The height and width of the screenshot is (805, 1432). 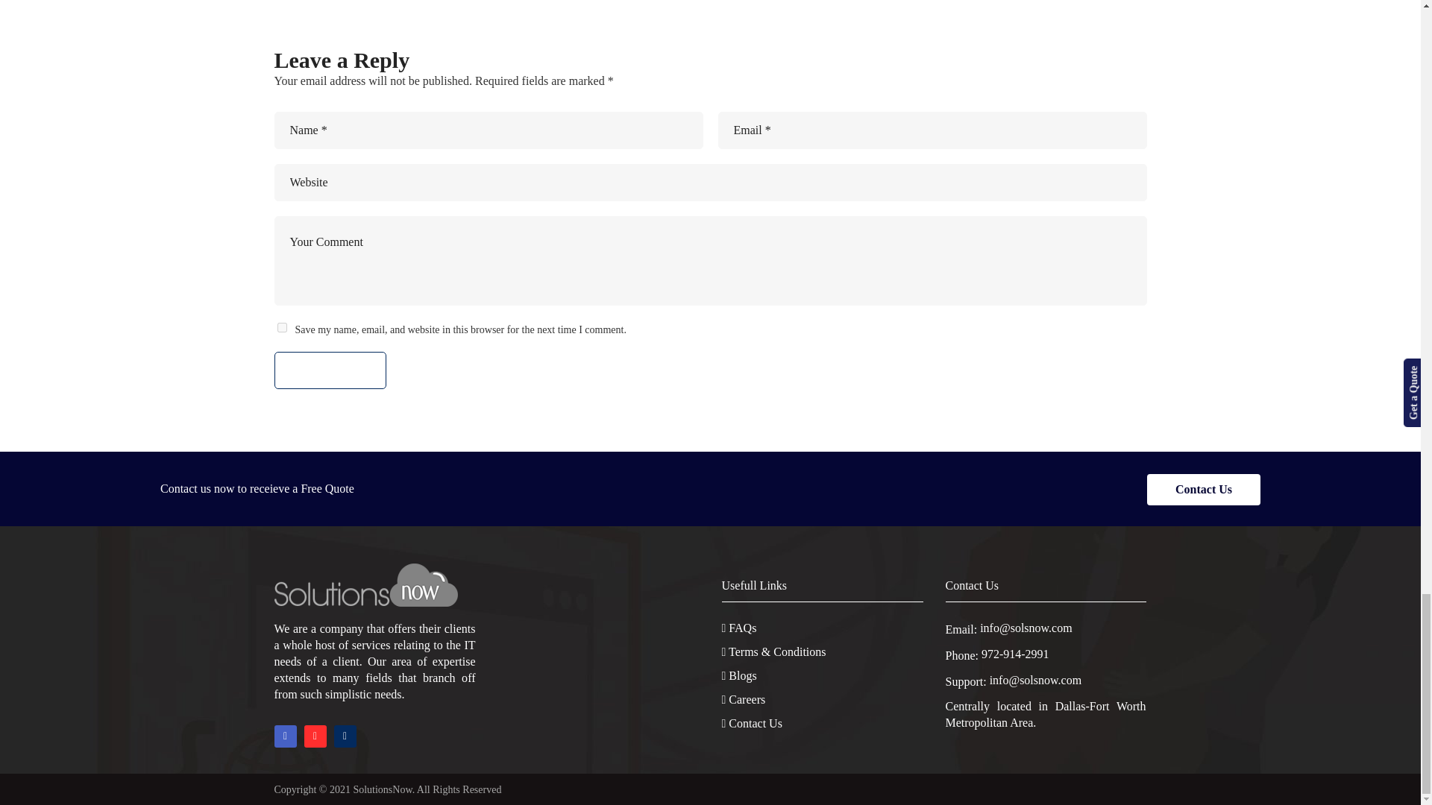 What do you see at coordinates (315, 736) in the screenshot?
I see `linkedIn` at bounding box center [315, 736].